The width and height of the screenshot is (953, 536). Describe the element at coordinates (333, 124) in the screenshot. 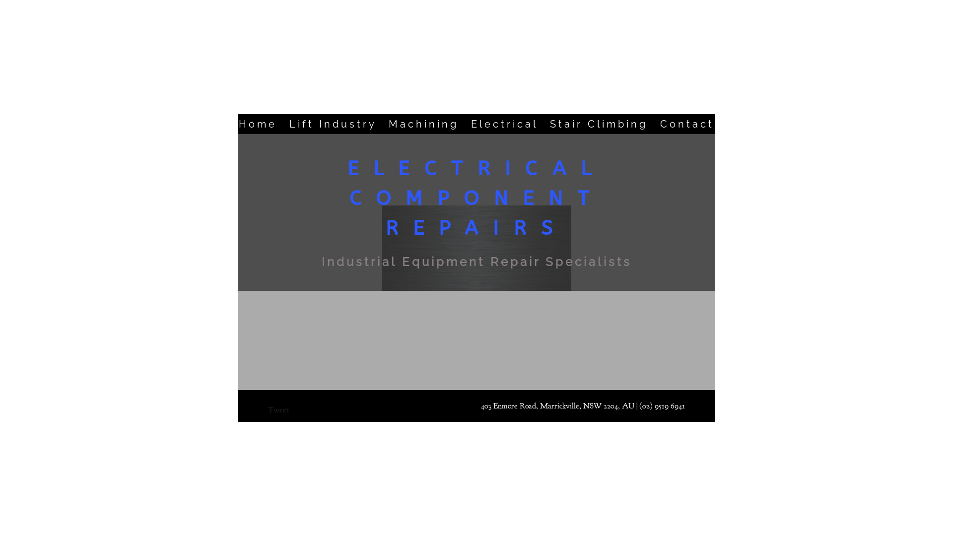

I see `Lift Industry` at that location.